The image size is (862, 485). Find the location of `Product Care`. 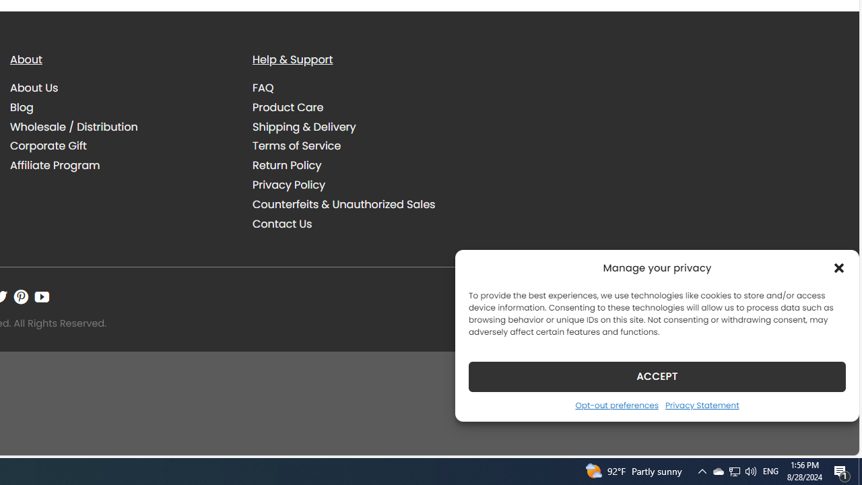

Product Care is located at coordinates (364, 107).